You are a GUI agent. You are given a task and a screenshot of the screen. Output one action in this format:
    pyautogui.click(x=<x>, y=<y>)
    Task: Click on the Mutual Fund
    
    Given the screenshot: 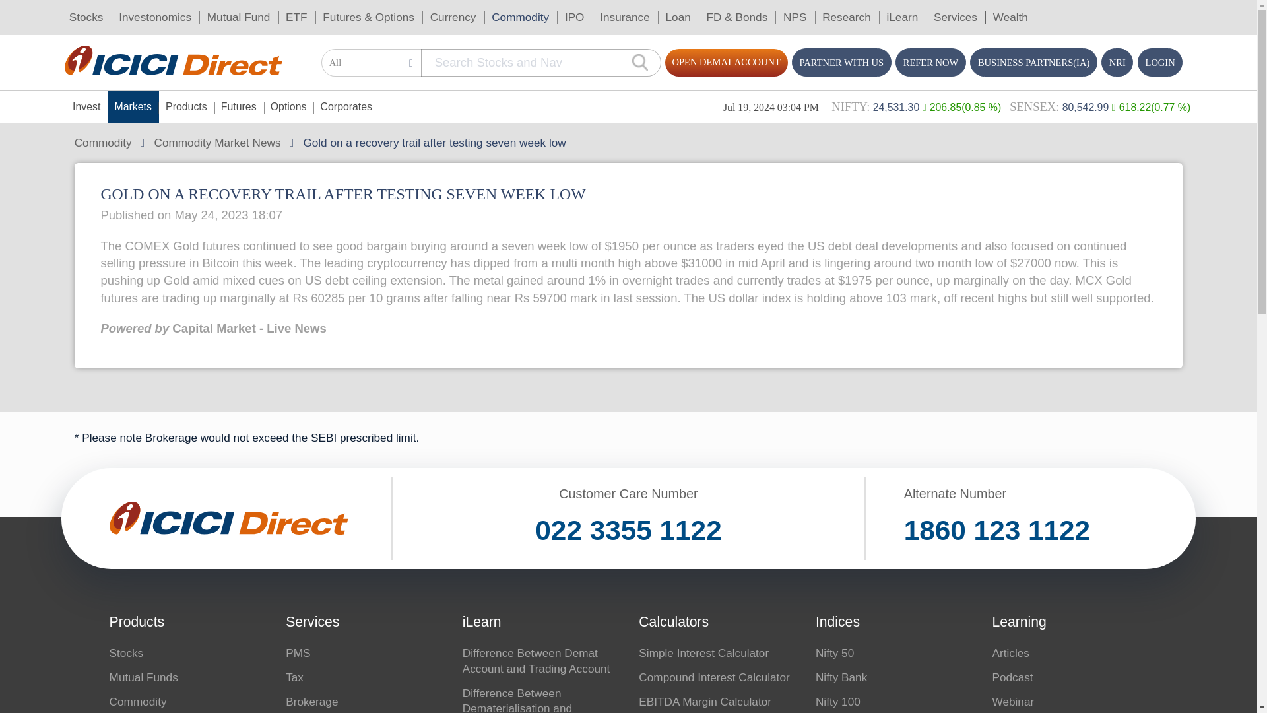 What is the action you would take?
    pyautogui.click(x=180, y=13)
    